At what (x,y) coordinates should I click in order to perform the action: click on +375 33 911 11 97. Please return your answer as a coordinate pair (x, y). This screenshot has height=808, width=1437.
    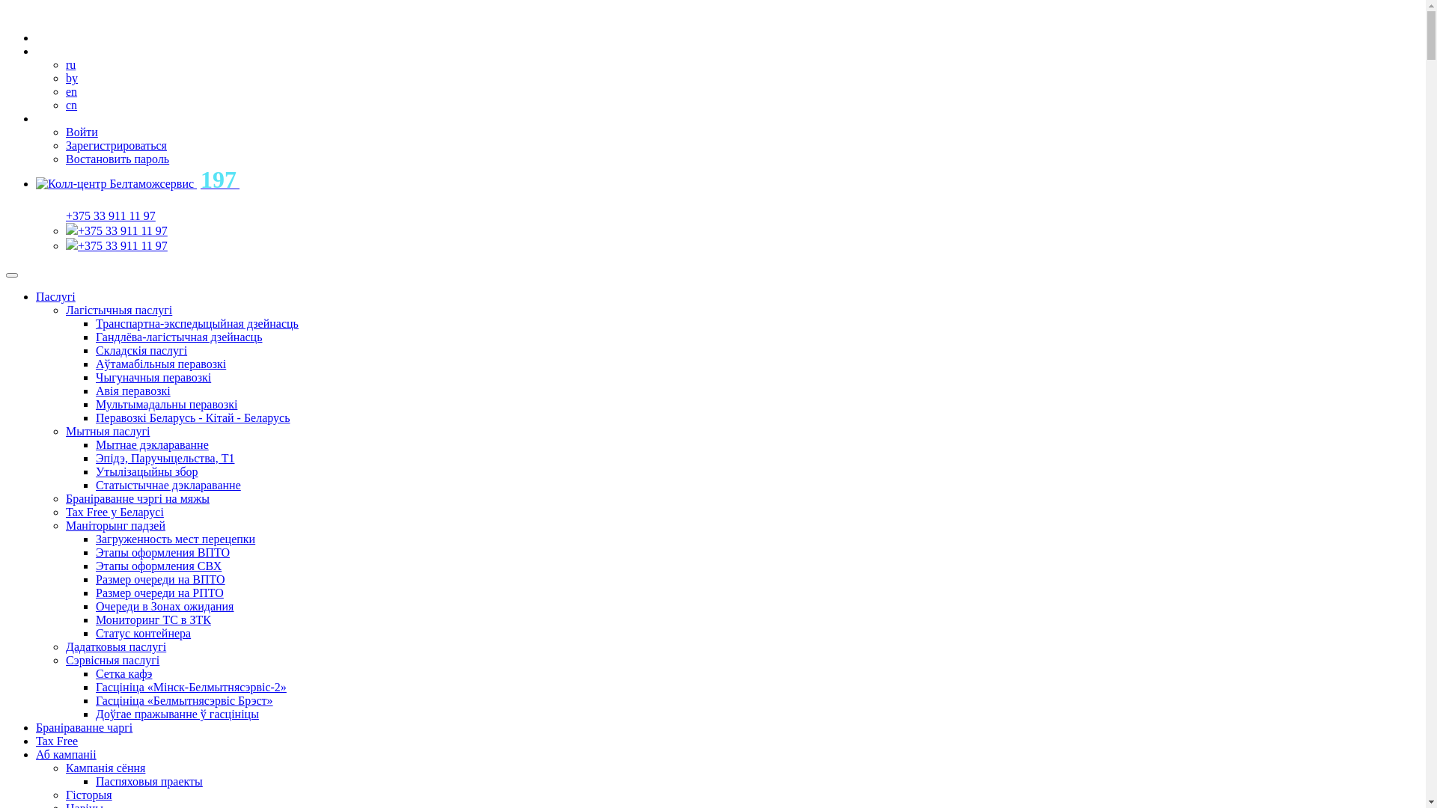
    Looking at the image, I should click on (111, 215).